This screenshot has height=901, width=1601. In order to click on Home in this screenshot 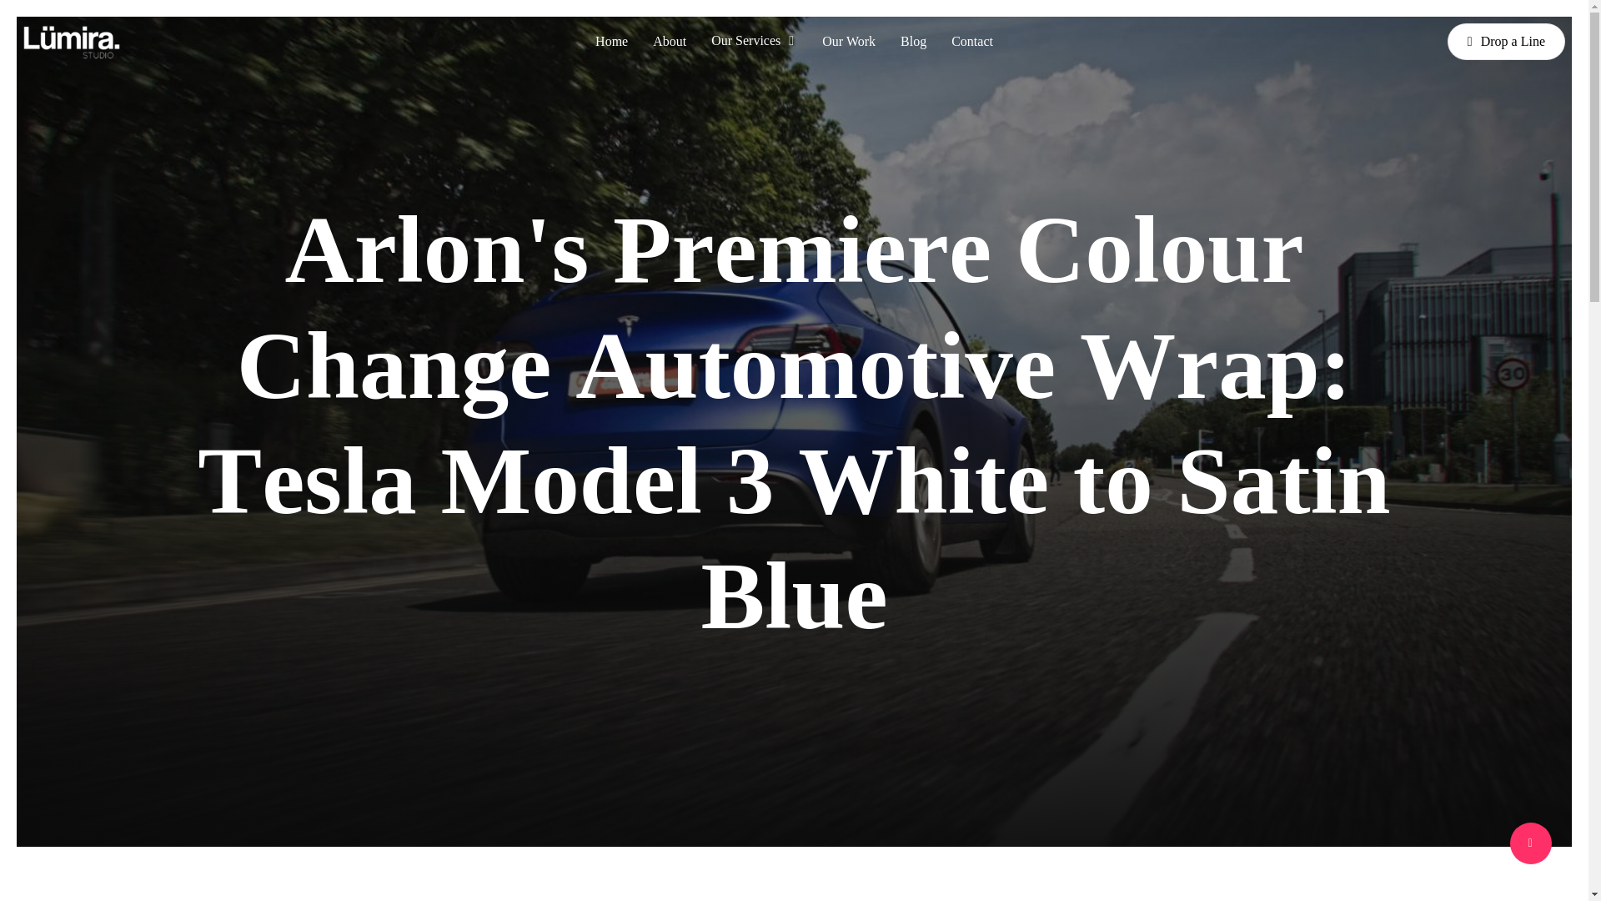, I will do `click(611, 42)`.